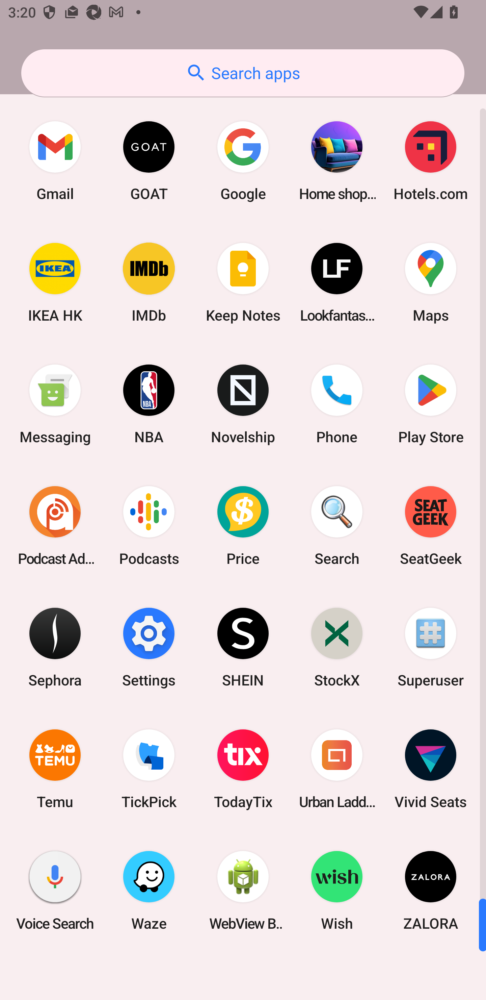 The image size is (486, 1000). What do you see at coordinates (55, 890) in the screenshot?
I see `Voice Search` at bounding box center [55, 890].